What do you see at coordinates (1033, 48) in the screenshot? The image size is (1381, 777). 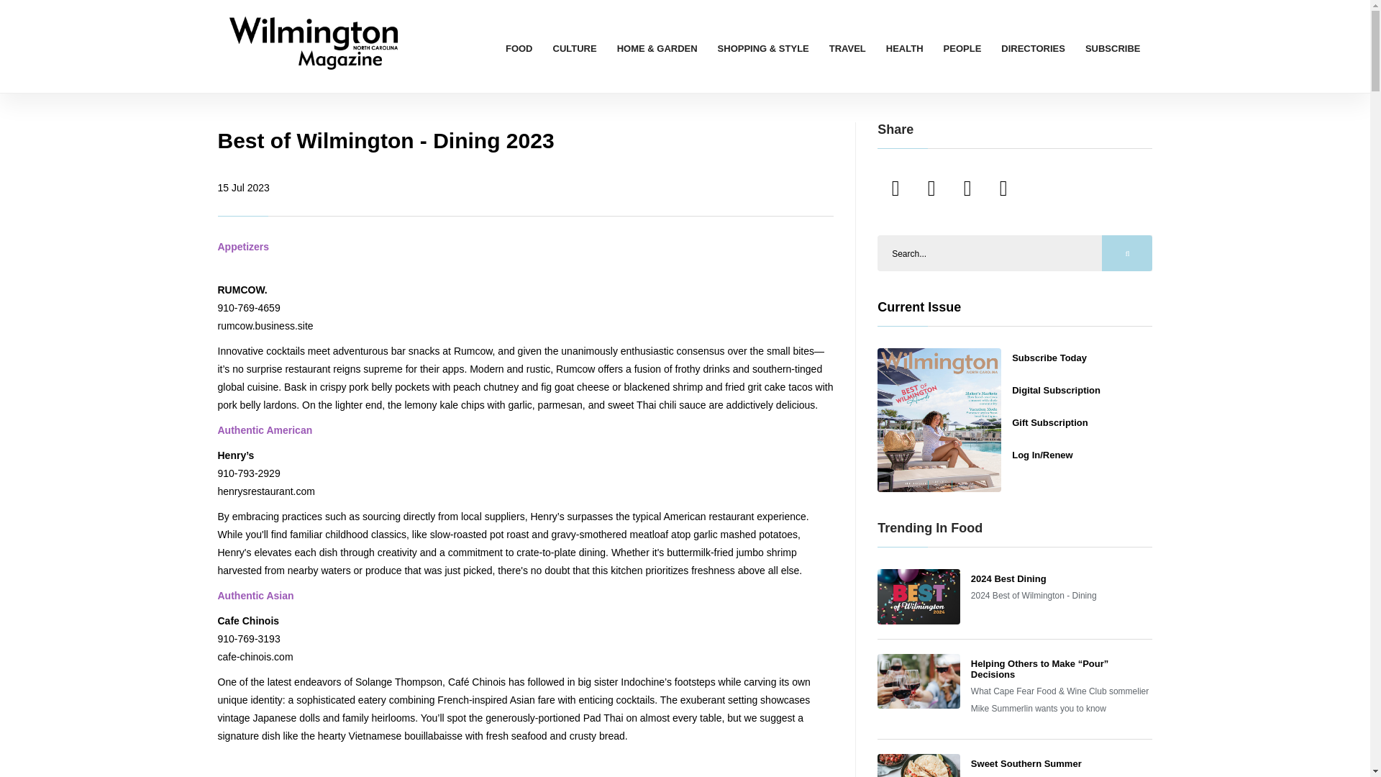 I see `DIRECTORIES` at bounding box center [1033, 48].